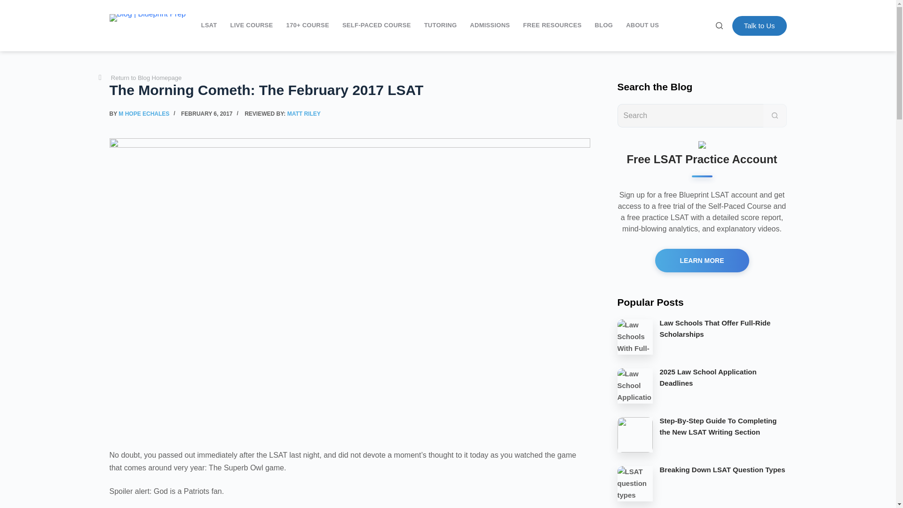 Image resolution: width=903 pixels, height=508 pixels. I want to click on Return to Blog Homepage, so click(140, 78).